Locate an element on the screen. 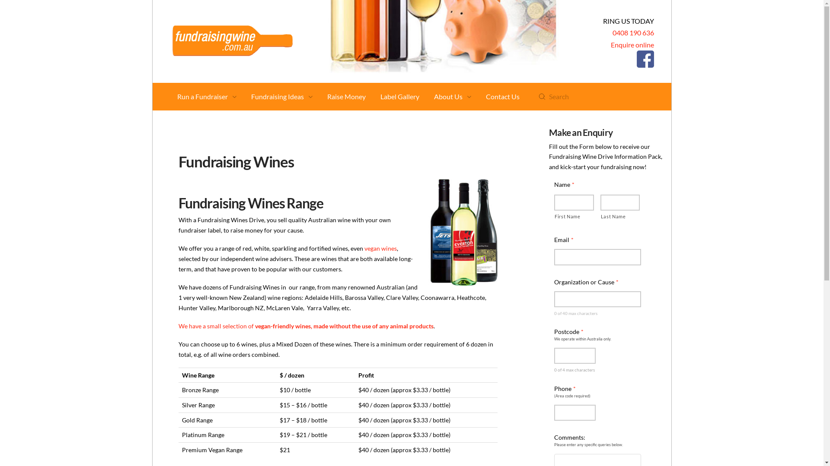 The image size is (830, 466). 0408 190 636 is located at coordinates (633, 33).